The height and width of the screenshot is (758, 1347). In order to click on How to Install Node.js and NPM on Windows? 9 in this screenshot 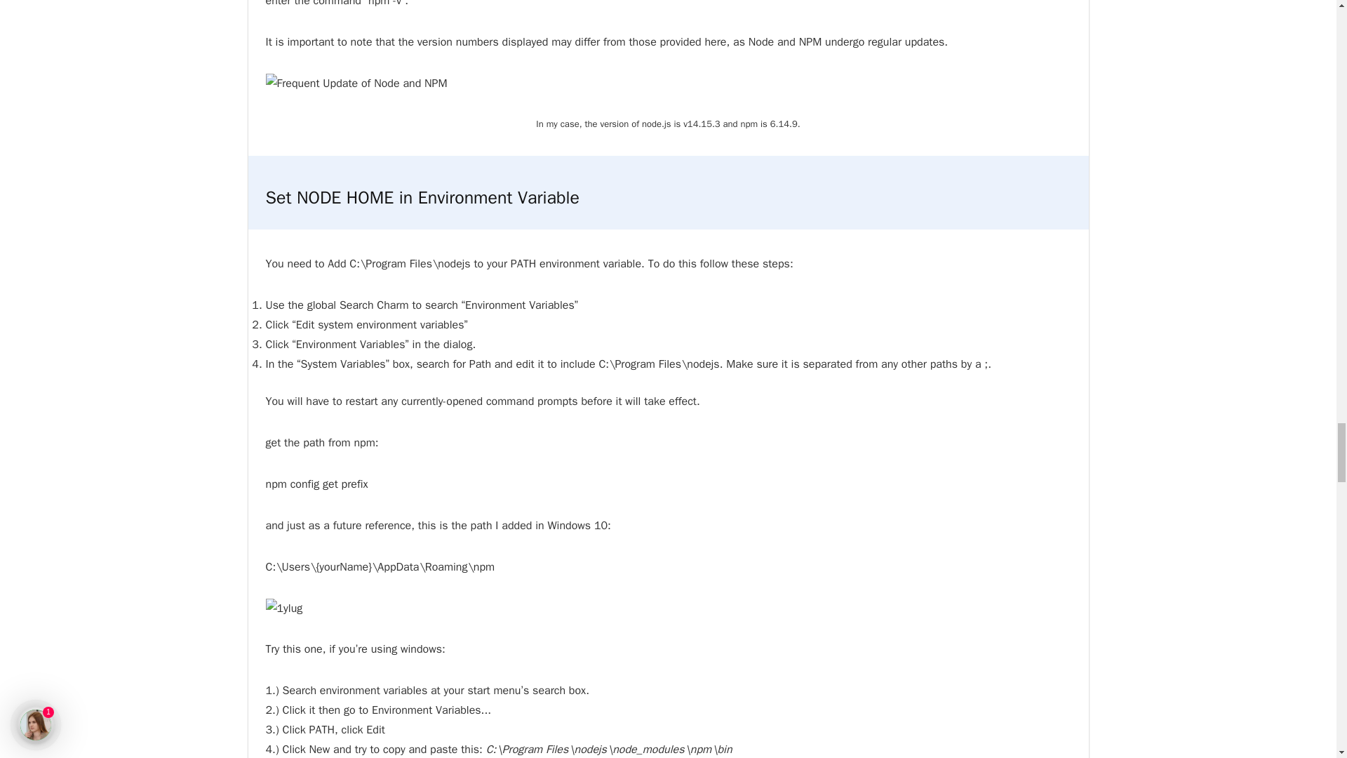, I will do `click(283, 609)`.